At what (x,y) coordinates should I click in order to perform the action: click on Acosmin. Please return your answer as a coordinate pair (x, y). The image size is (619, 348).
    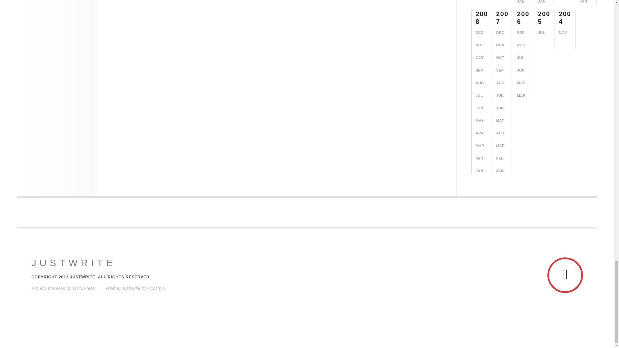
    Looking at the image, I should click on (156, 288).